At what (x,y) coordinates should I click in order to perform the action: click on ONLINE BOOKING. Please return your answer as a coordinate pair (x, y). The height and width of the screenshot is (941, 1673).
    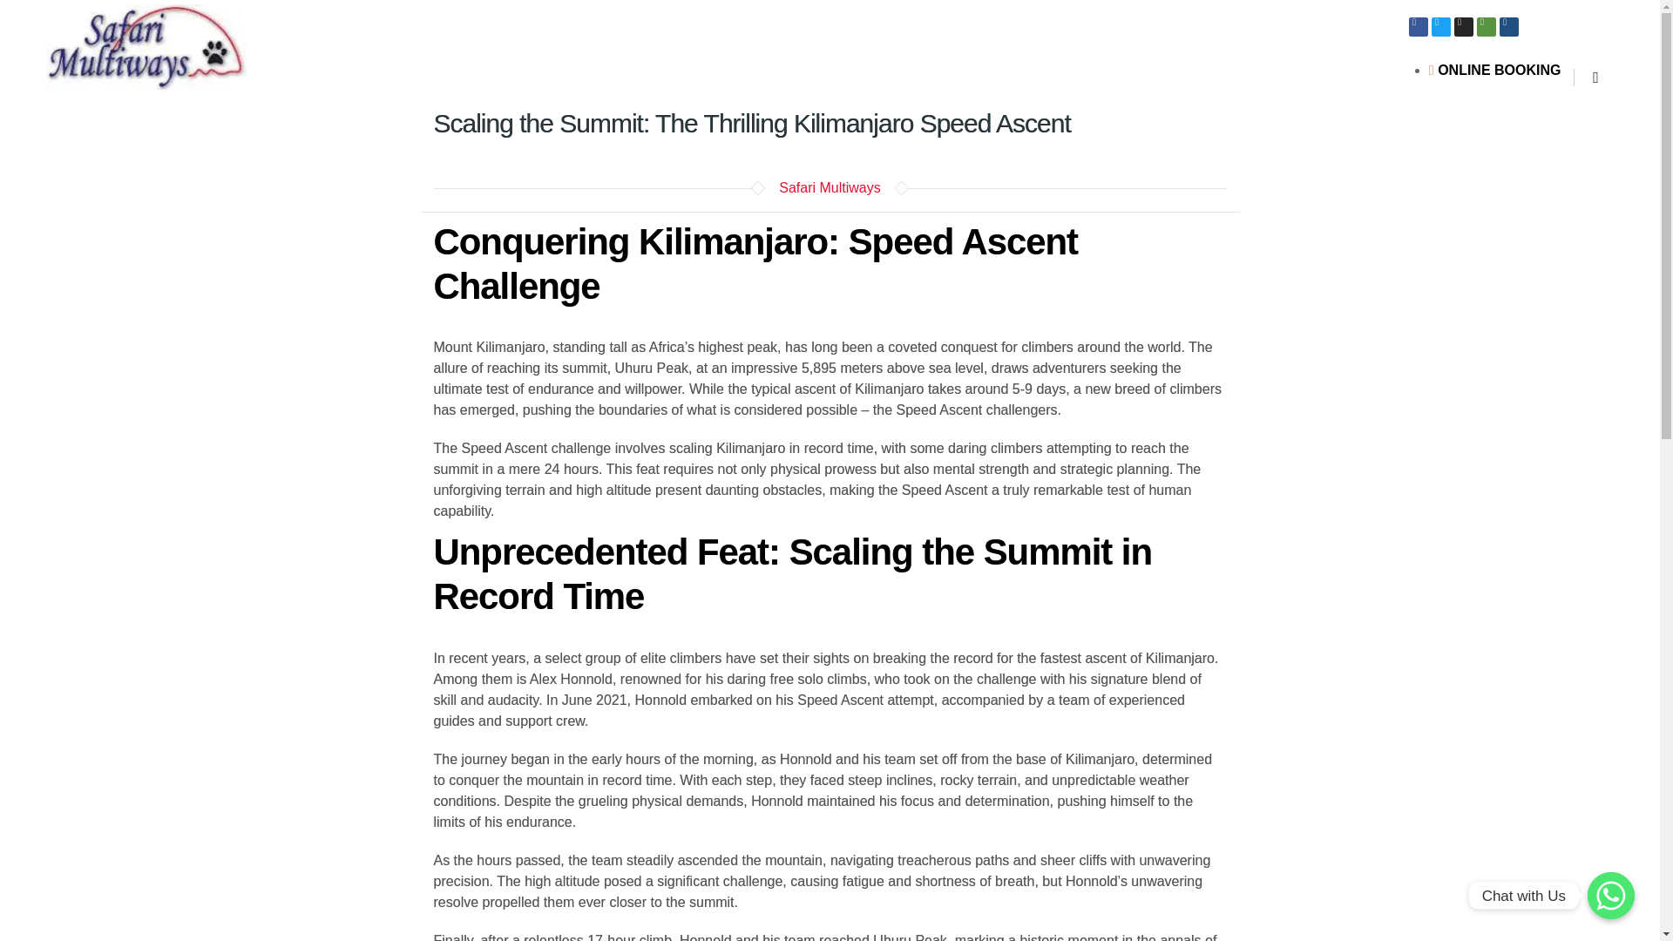
    Looking at the image, I should click on (1494, 70).